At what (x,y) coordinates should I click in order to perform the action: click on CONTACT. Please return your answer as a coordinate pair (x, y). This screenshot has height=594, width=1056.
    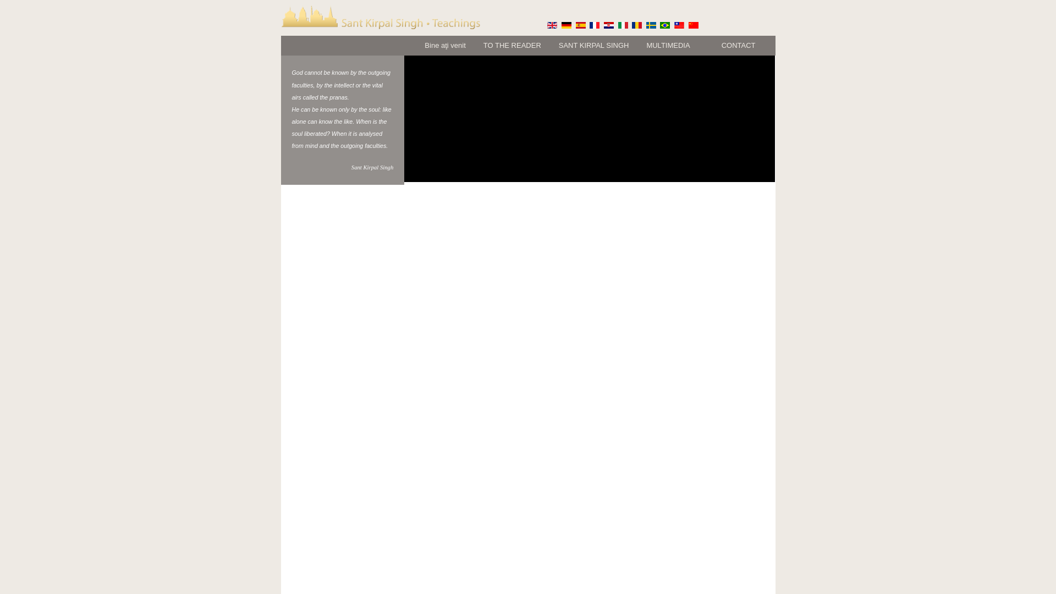
    Looking at the image, I should click on (739, 45).